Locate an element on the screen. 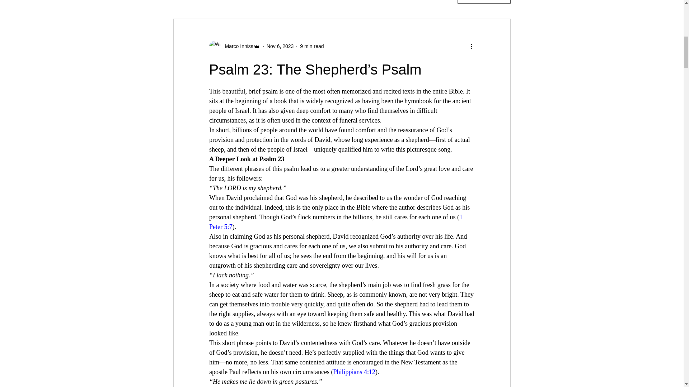 This screenshot has height=387, width=689. Philippians 4:12 is located at coordinates (354, 372).